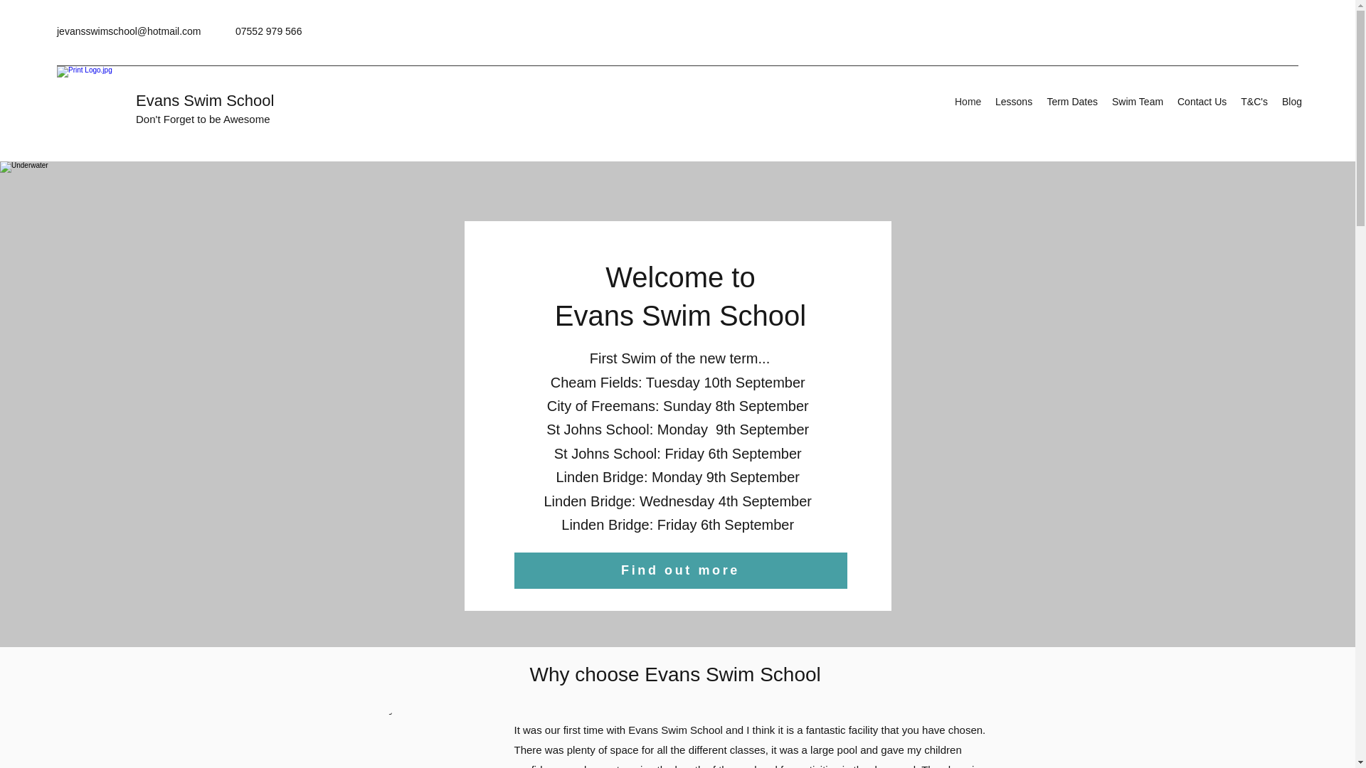  Describe the element at coordinates (1202, 101) in the screenshot. I see `Contact Us` at that location.